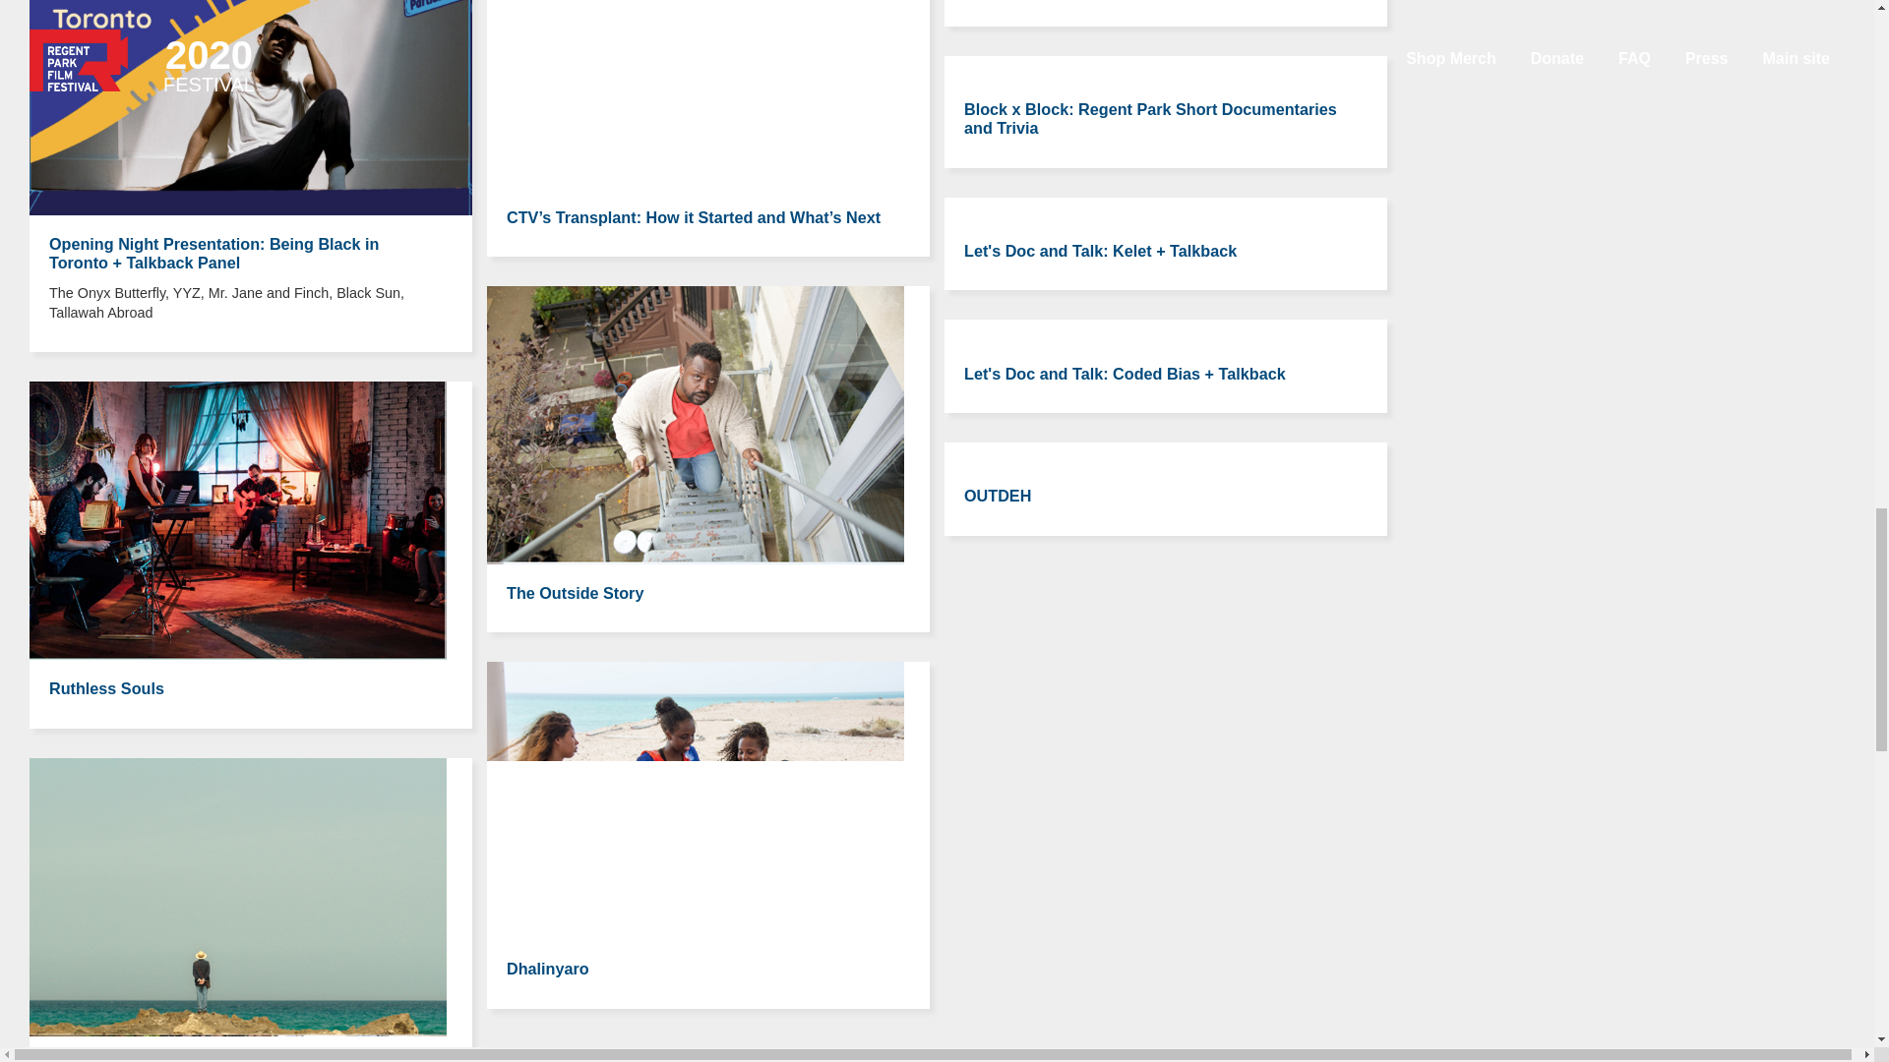 This screenshot has width=1889, height=1062. Describe the element at coordinates (575, 593) in the screenshot. I see `The Outside Story` at that location.